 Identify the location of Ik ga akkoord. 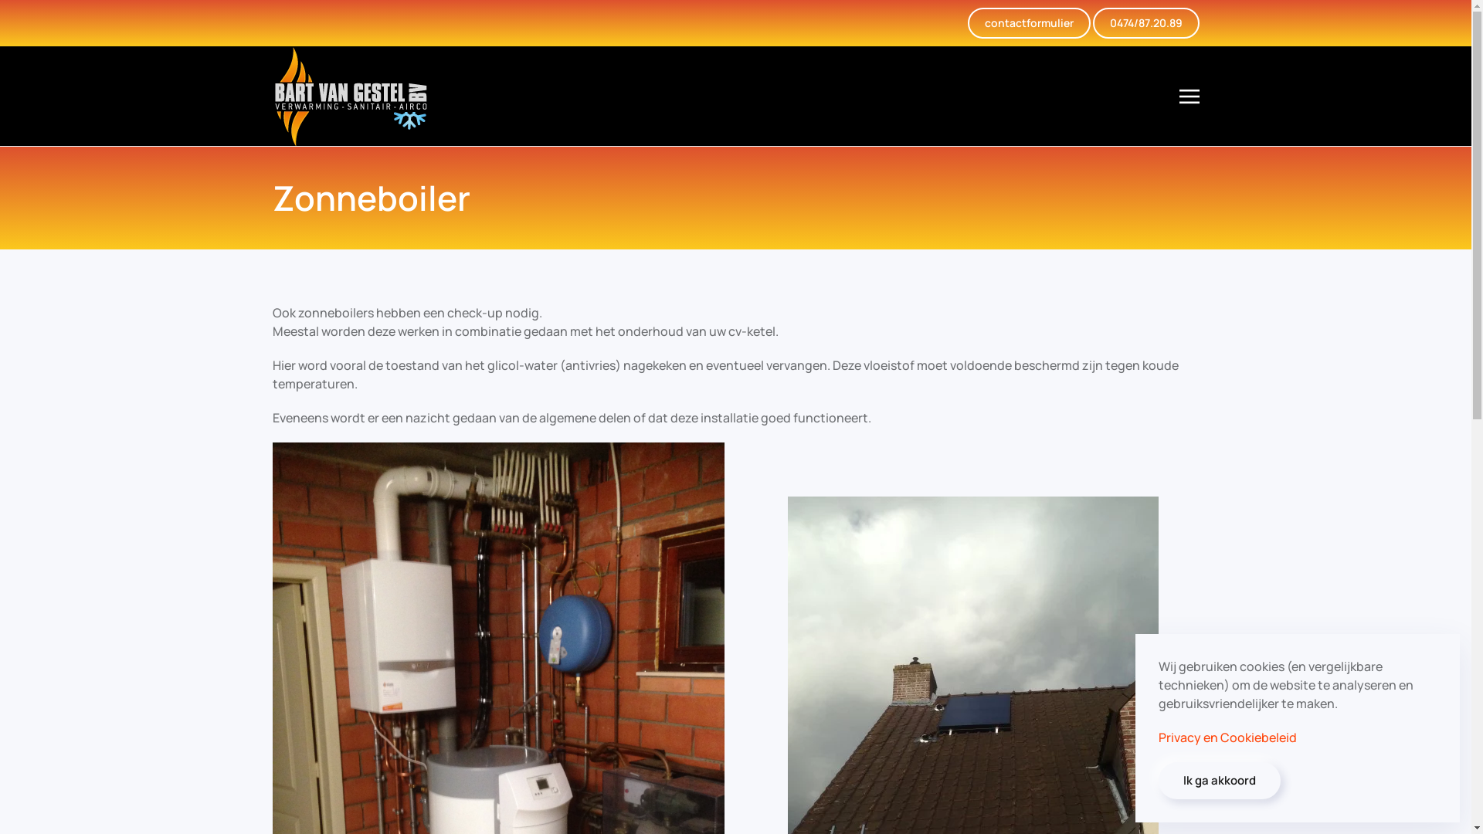
(1220, 781).